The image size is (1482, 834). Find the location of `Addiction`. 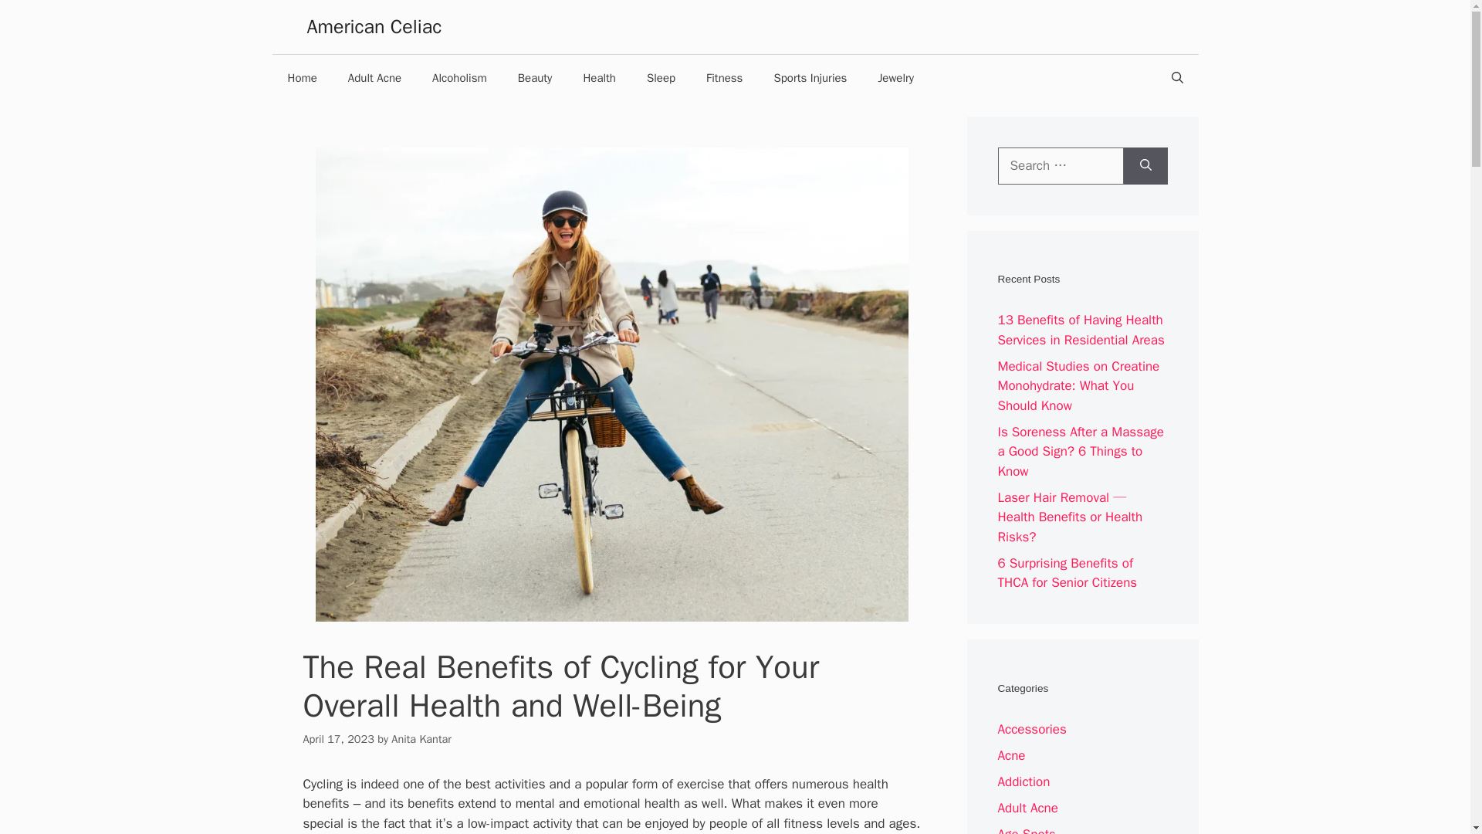

Addiction is located at coordinates (1024, 781).